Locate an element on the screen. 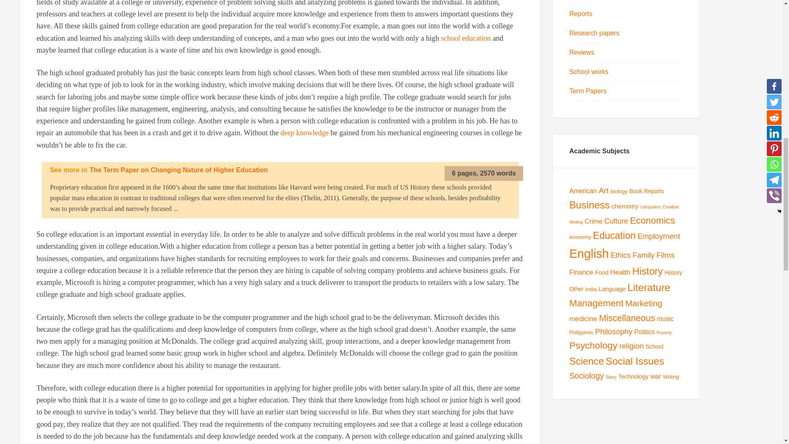 The width and height of the screenshot is (789, 444). The Essay on fuure is located at coordinates (304, 132).